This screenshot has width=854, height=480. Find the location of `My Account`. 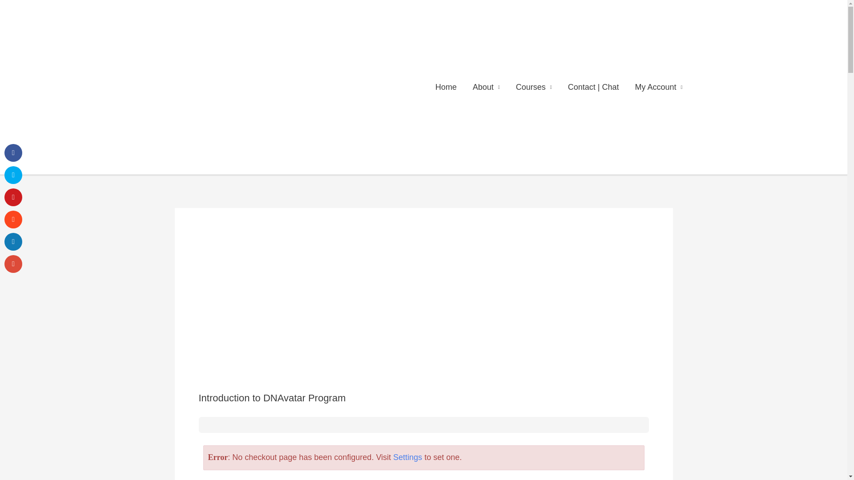

My Account is located at coordinates (659, 87).